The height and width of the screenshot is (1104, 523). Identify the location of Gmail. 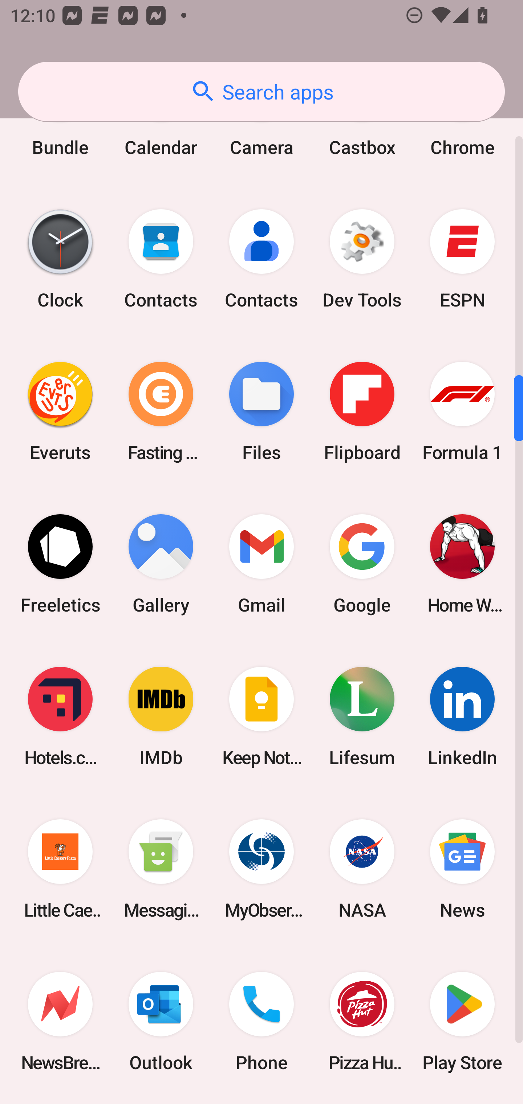
(261, 564).